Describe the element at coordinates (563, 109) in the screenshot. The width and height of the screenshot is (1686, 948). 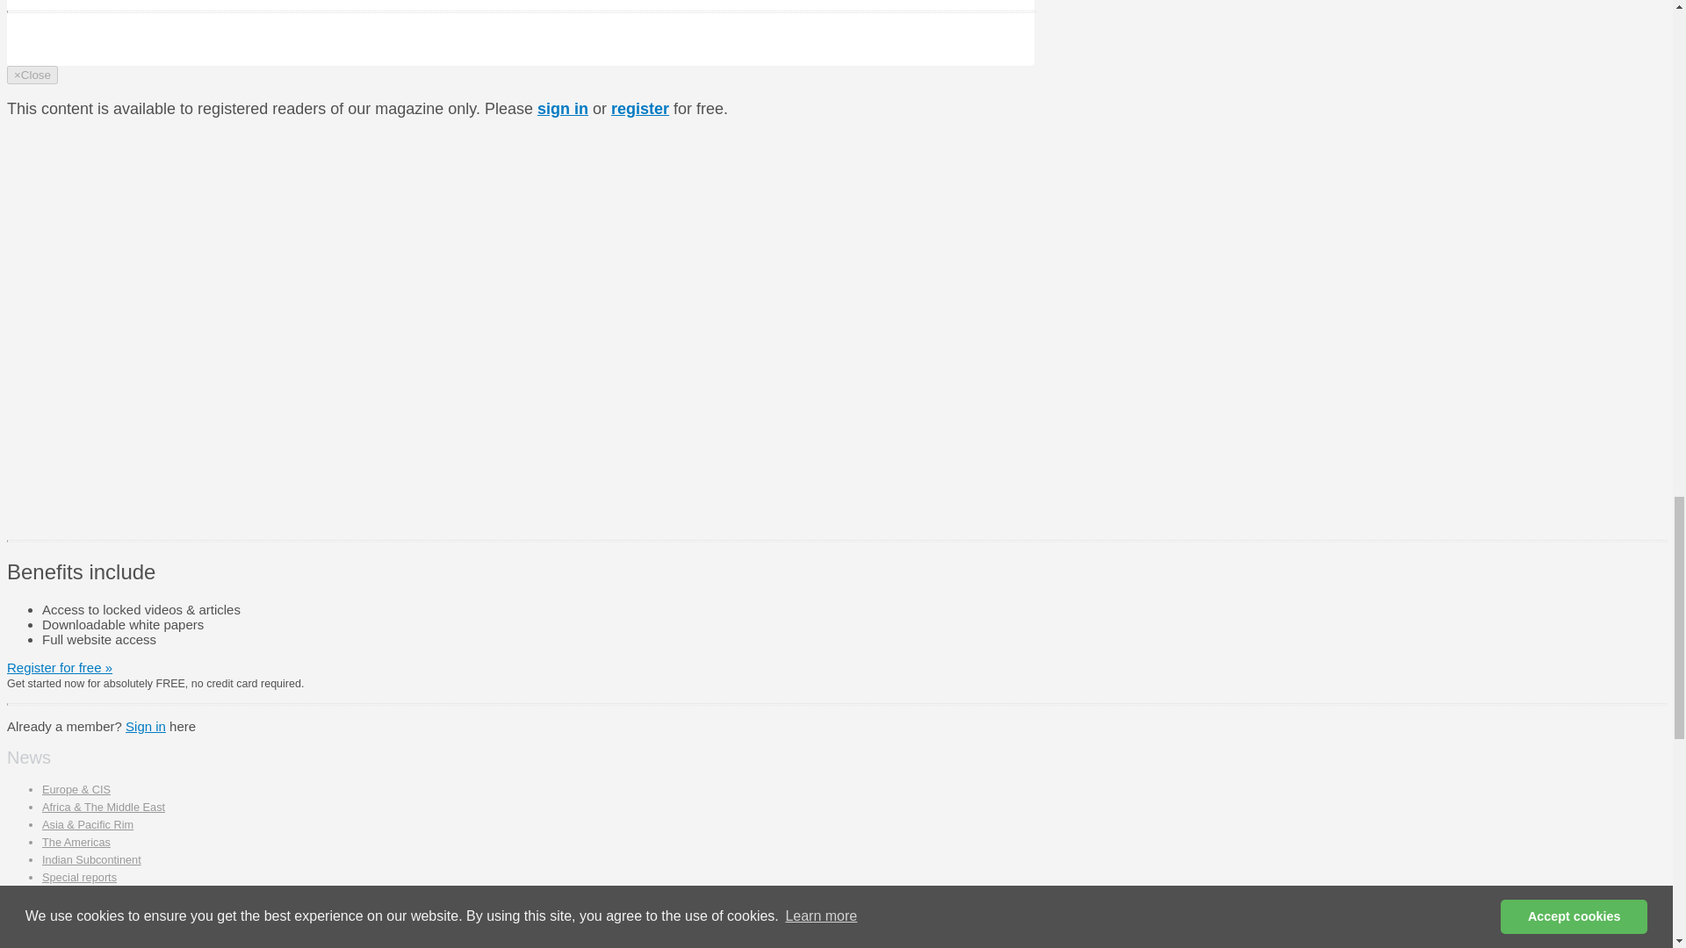
I see `sign in` at that location.